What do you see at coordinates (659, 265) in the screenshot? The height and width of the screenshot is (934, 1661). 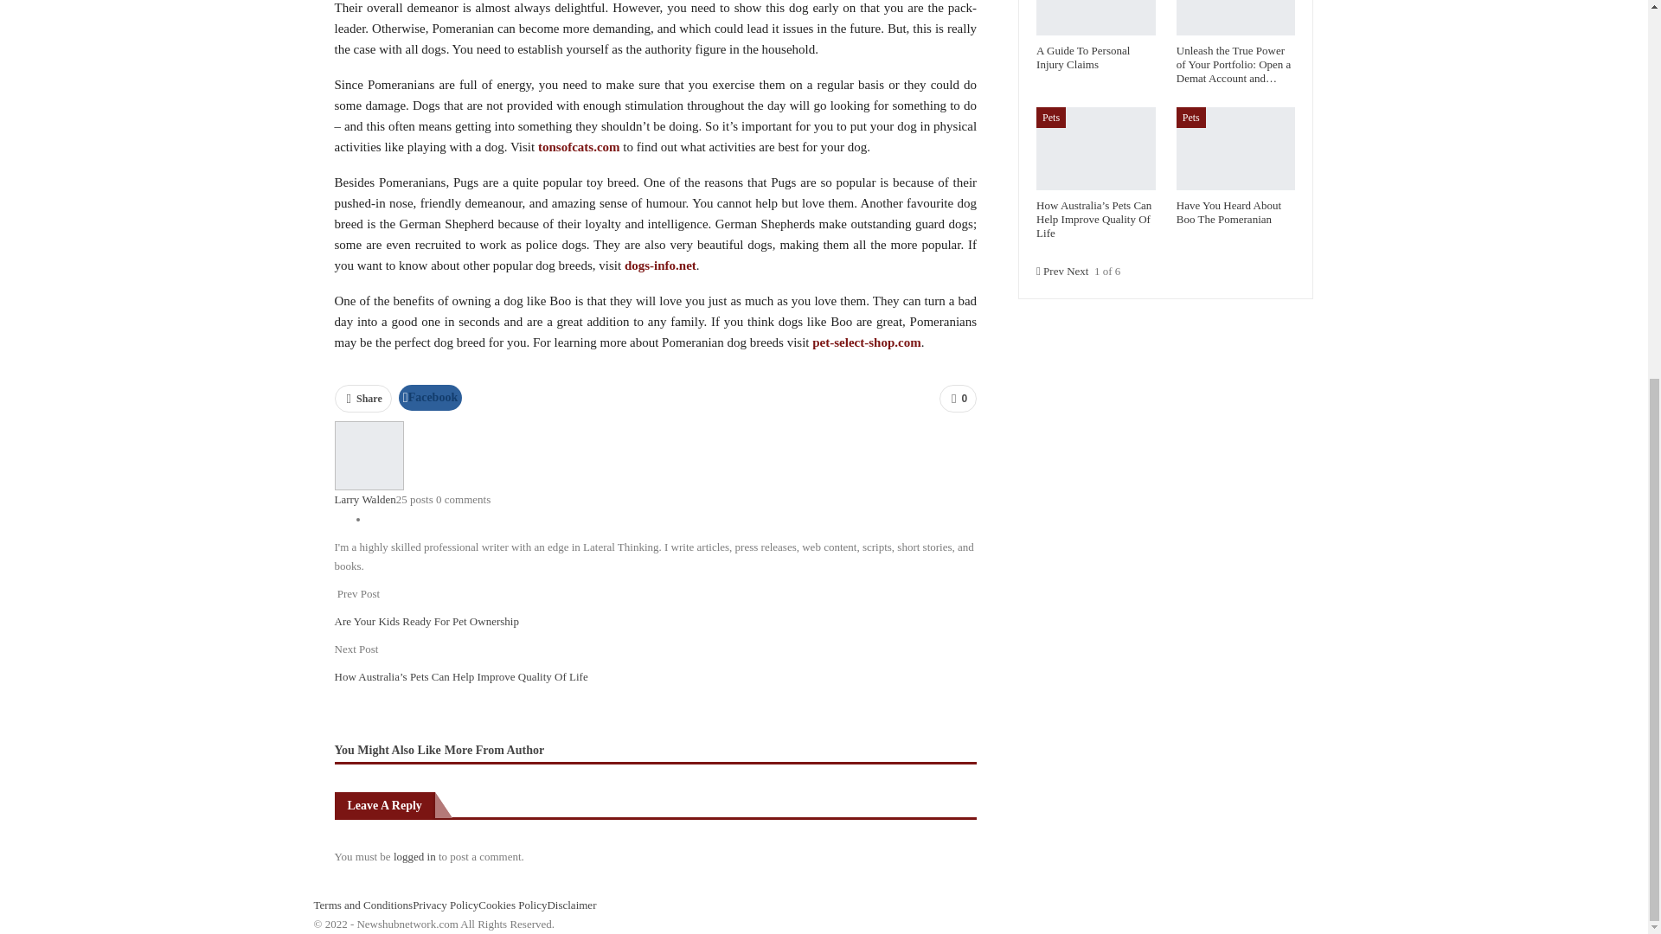 I see `dogs-info.net` at bounding box center [659, 265].